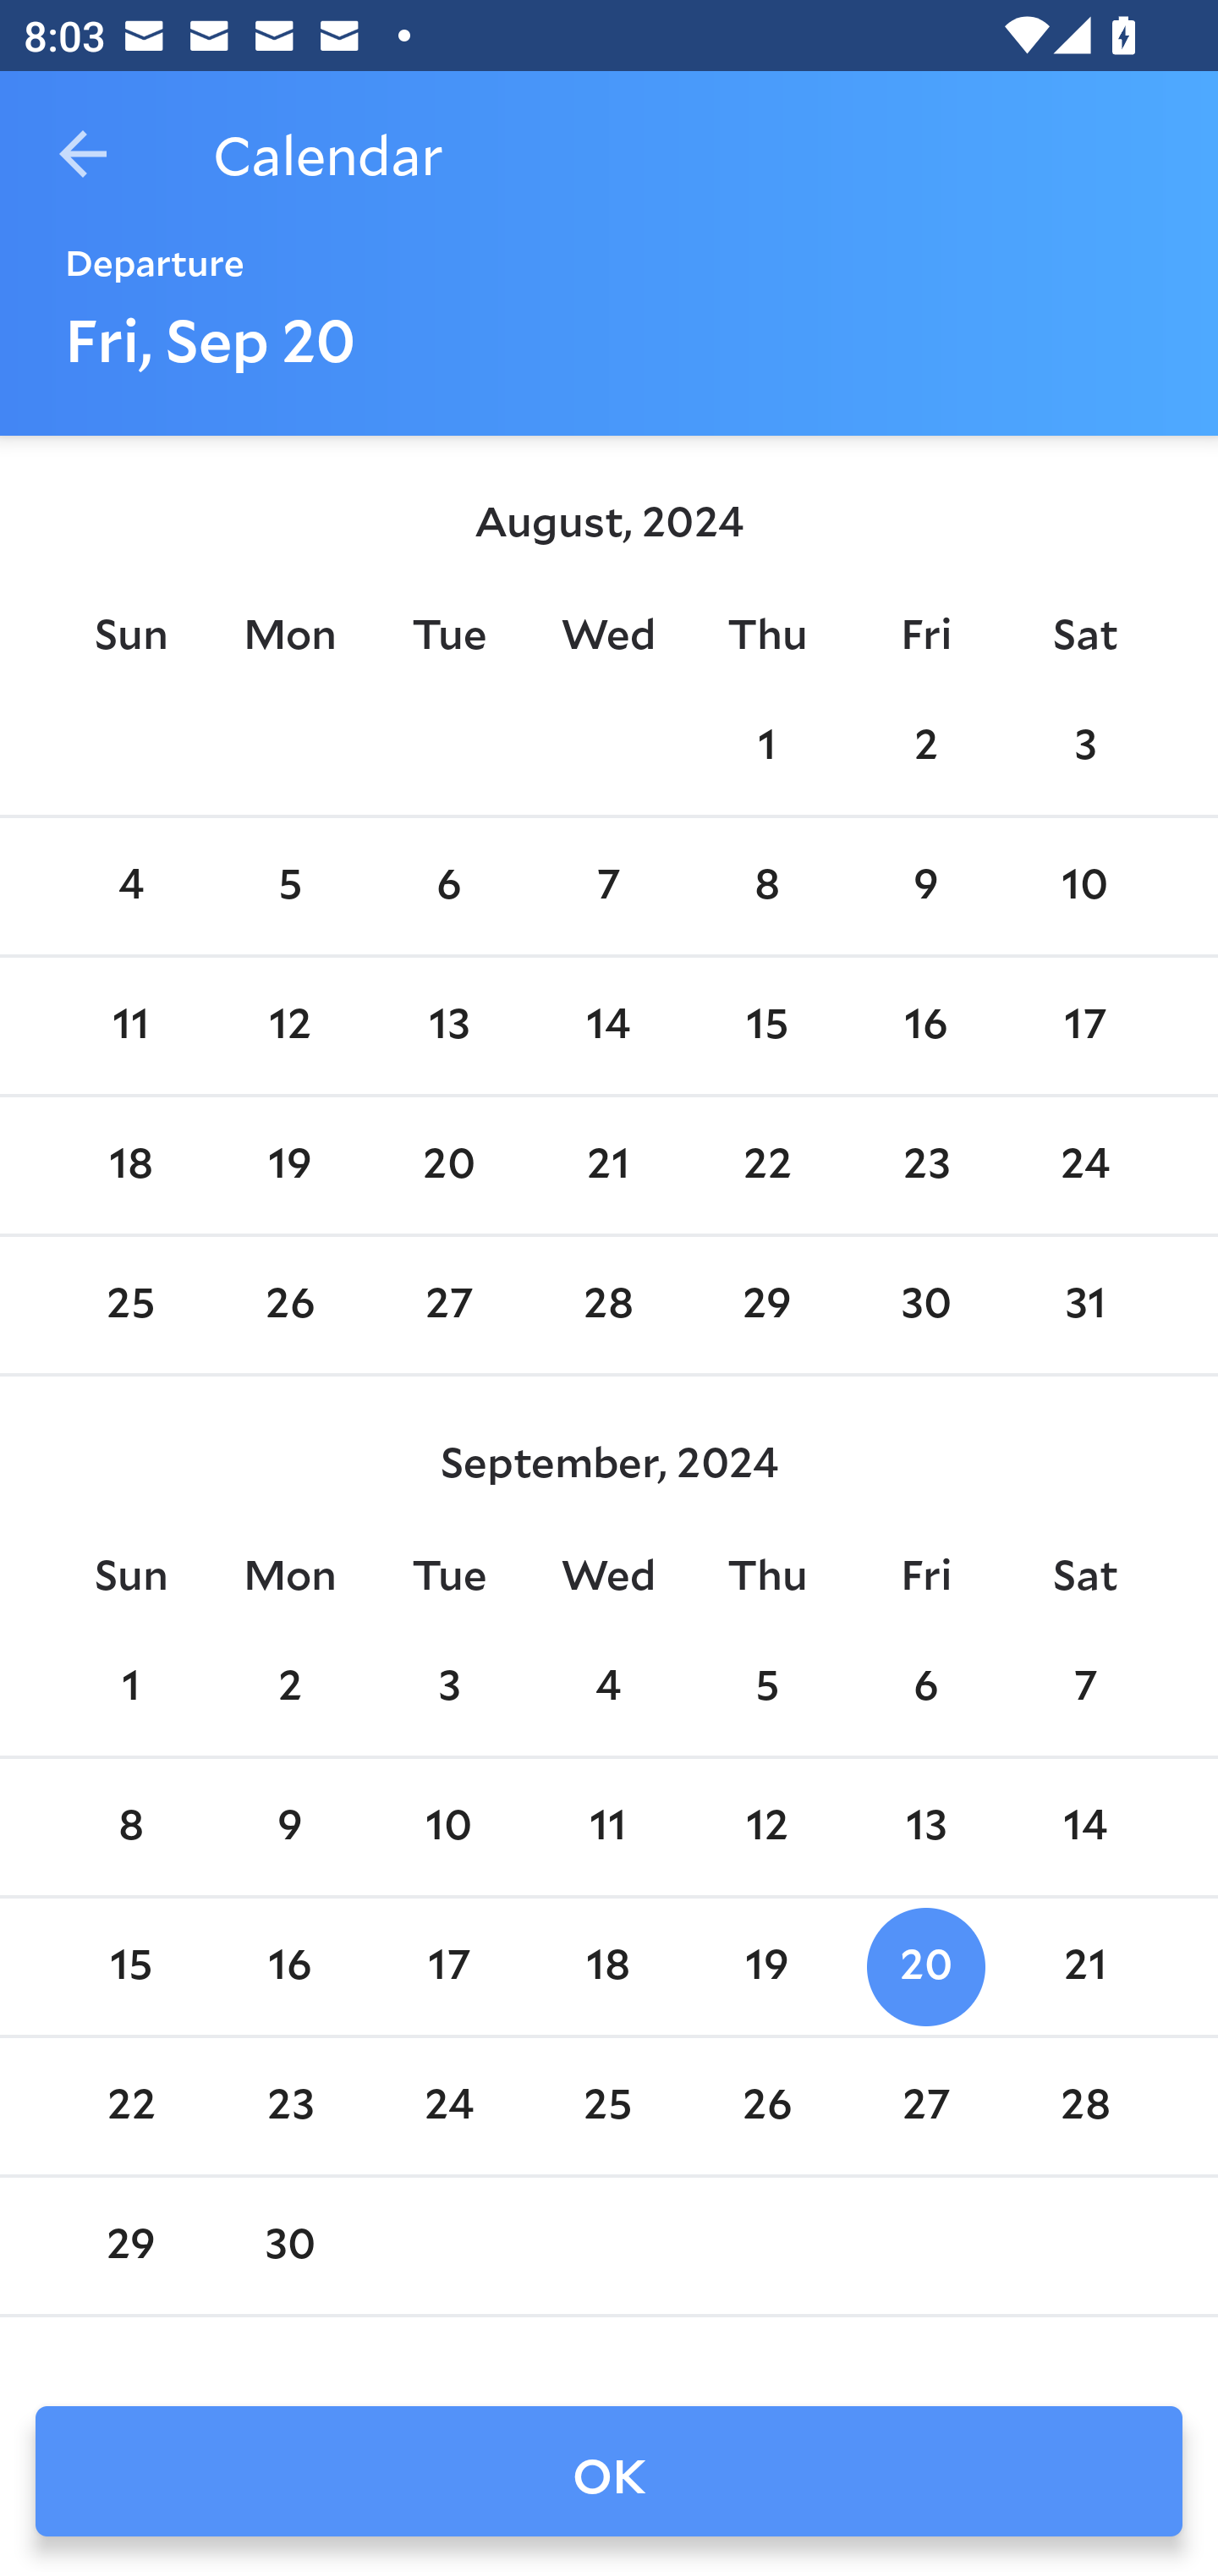 This screenshot has height=2572, width=1218. I want to click on 21, so click(1084, 1967).